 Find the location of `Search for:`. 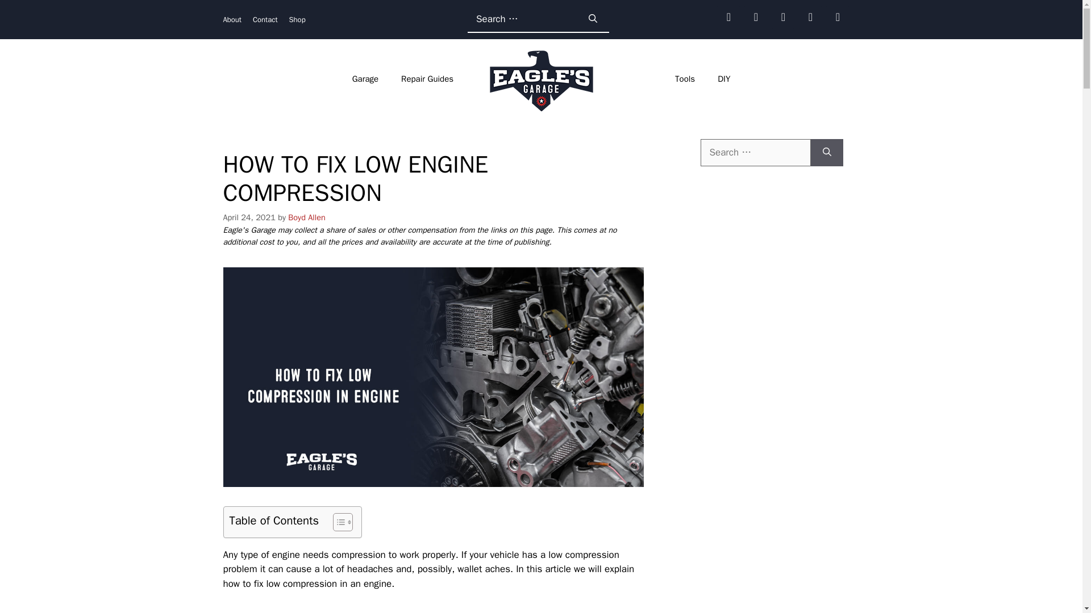

Search for: is located at coordinates (522, 19).